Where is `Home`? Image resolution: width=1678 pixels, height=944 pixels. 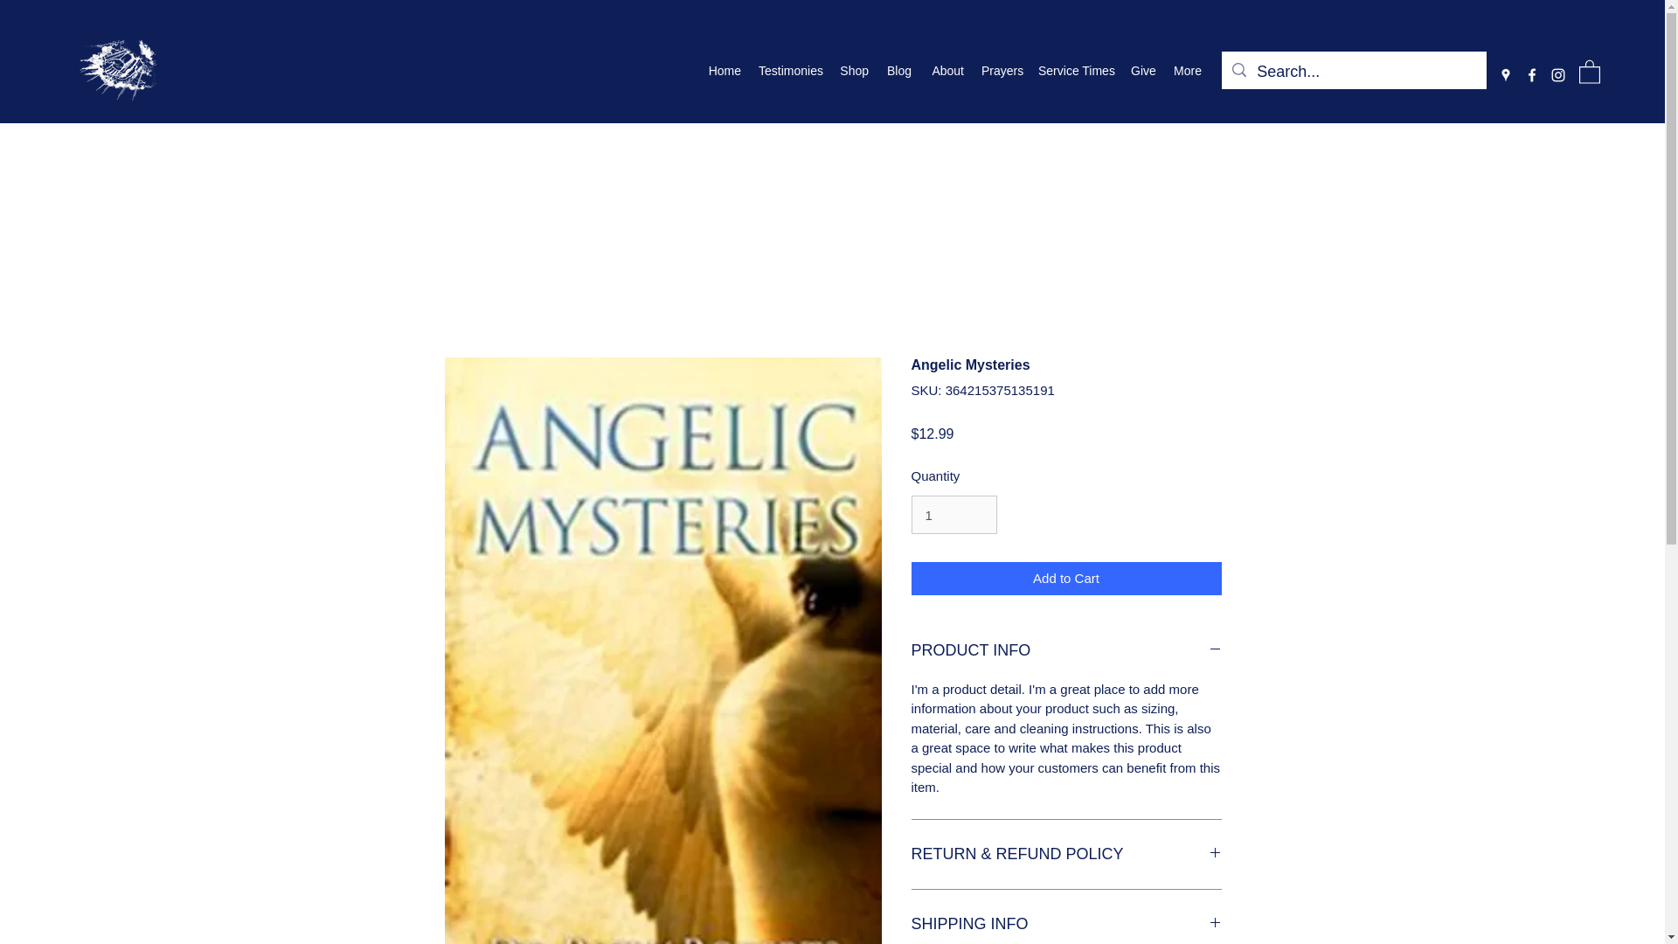 Home is located at coordinates (725, 70).